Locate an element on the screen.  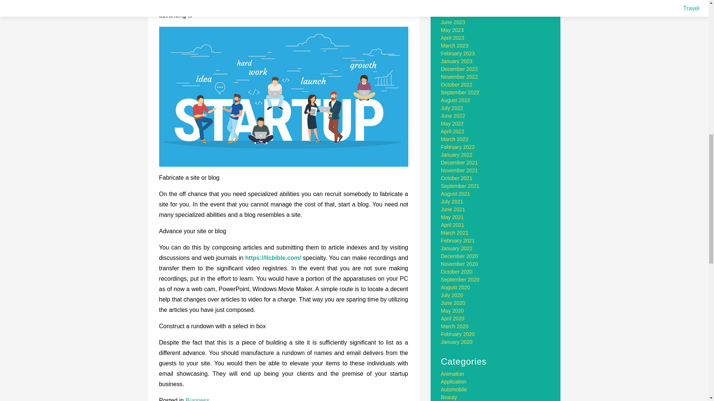
June 2023 is located at coordinates (453, 22).